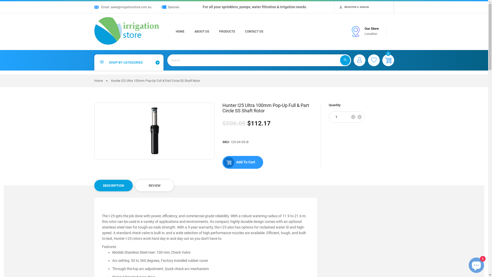  I want to click on ABOUT US, so click(201, 32).